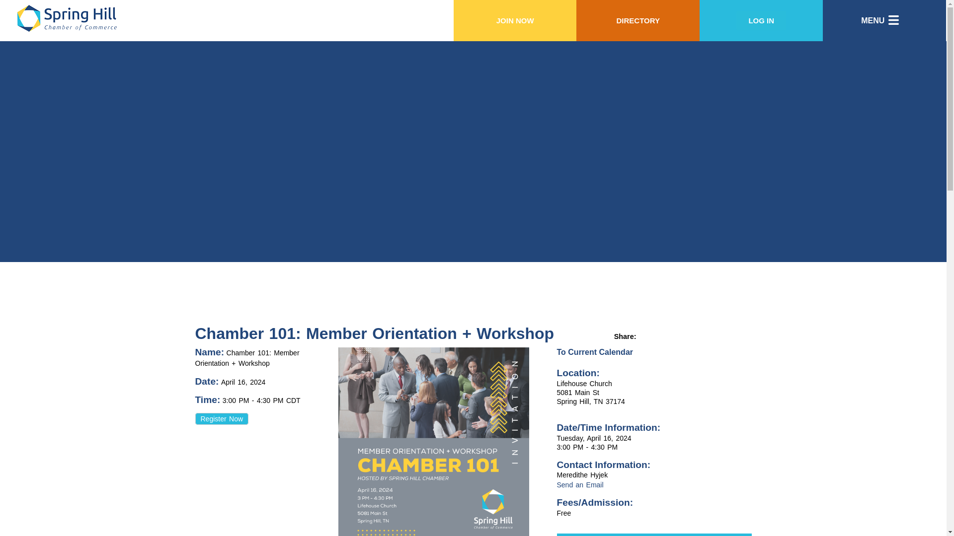  I want to click on Print this Page, so click(645, 335).